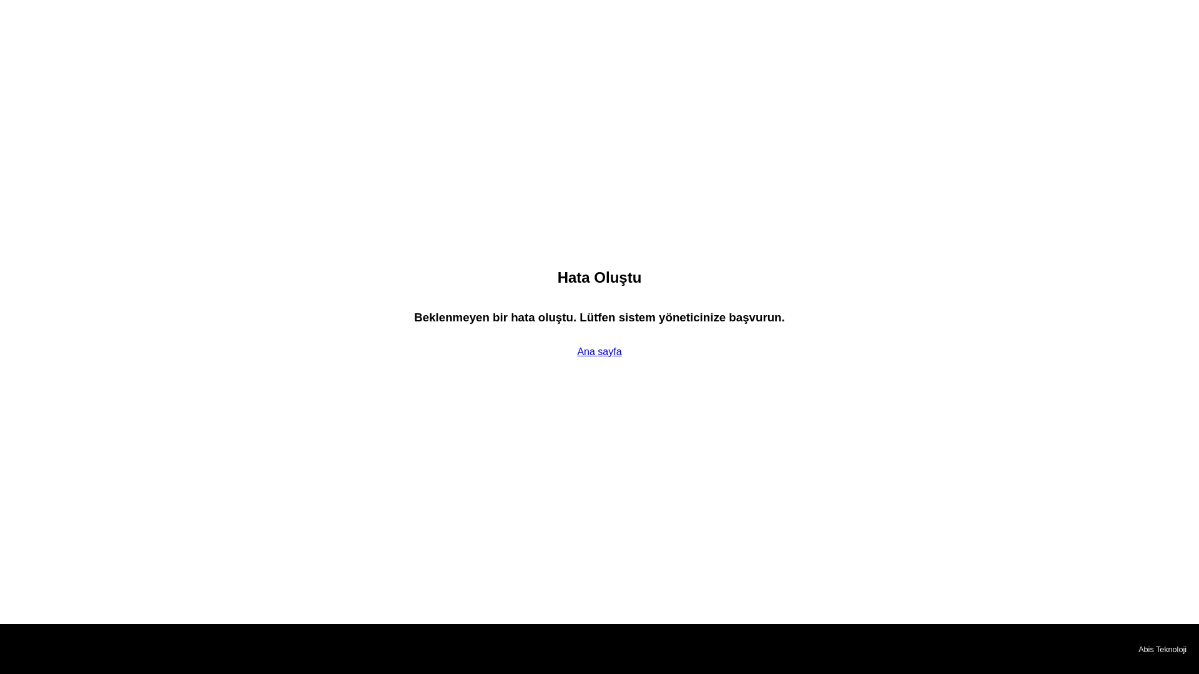 This screenshot has height=674, width=1199. I want to click on Abis Teknoloji, so click(1162, 649).